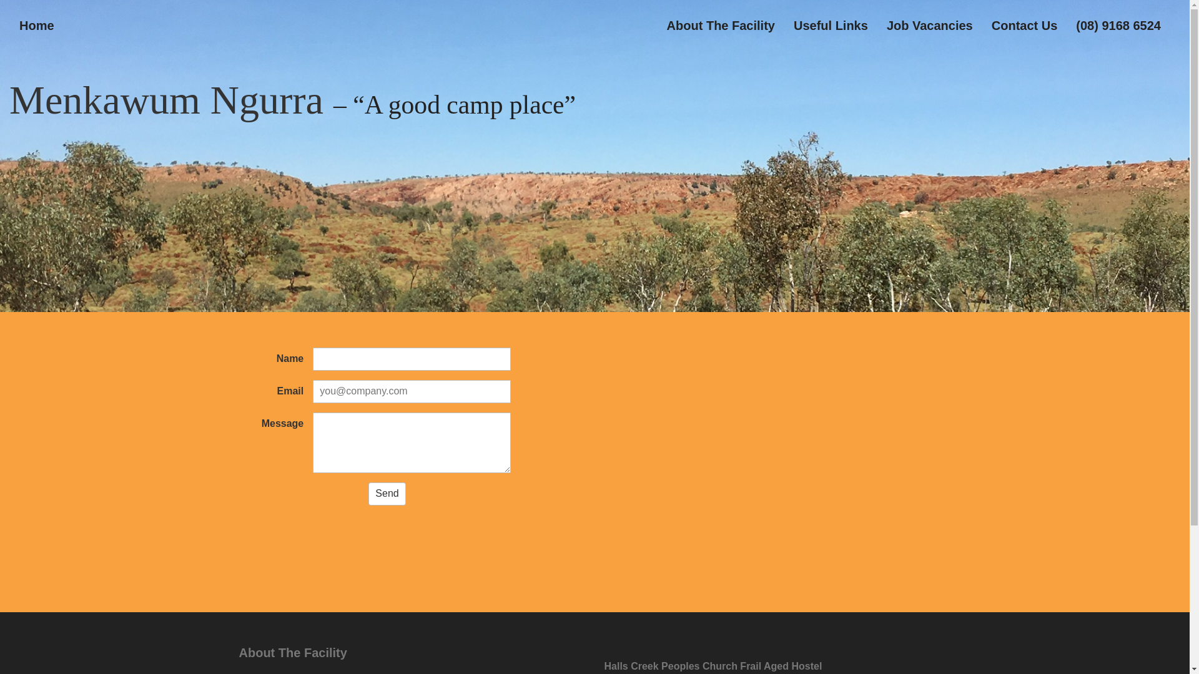  What do you see at coordinates (930, 26) in the screenshot?
I see `Job Vacancies` at bounding box center [930, 26].